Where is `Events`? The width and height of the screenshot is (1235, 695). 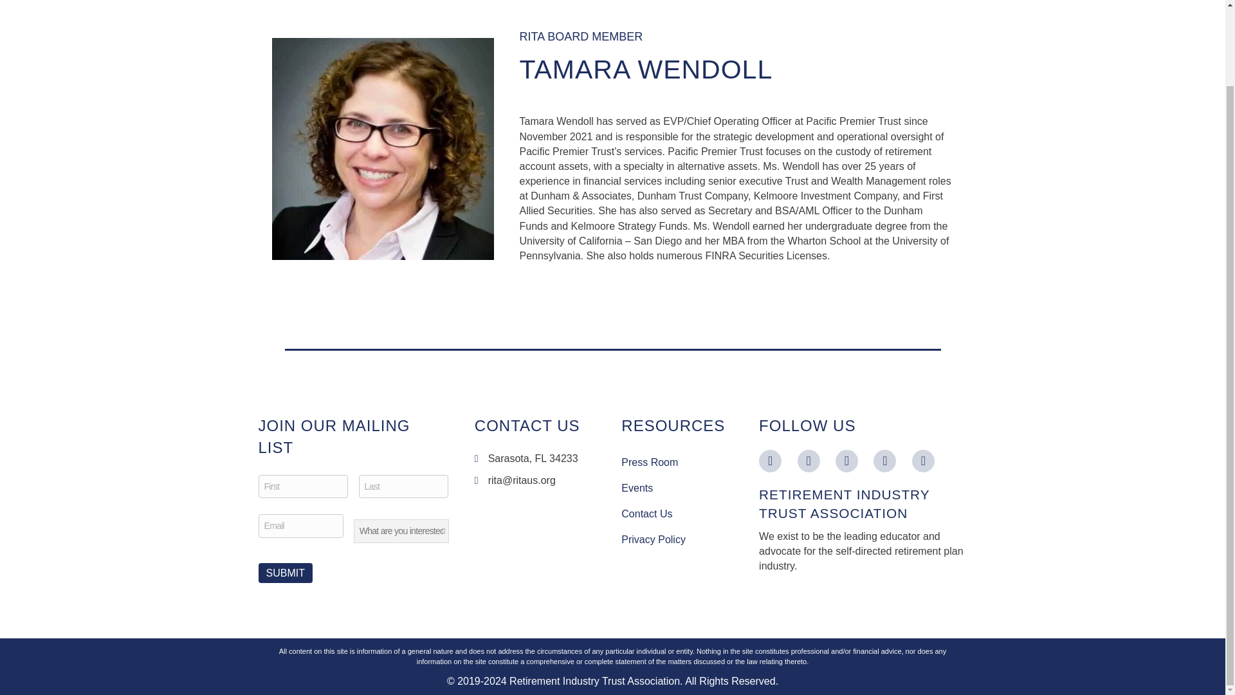
Events is located at coordinates (677, 488).